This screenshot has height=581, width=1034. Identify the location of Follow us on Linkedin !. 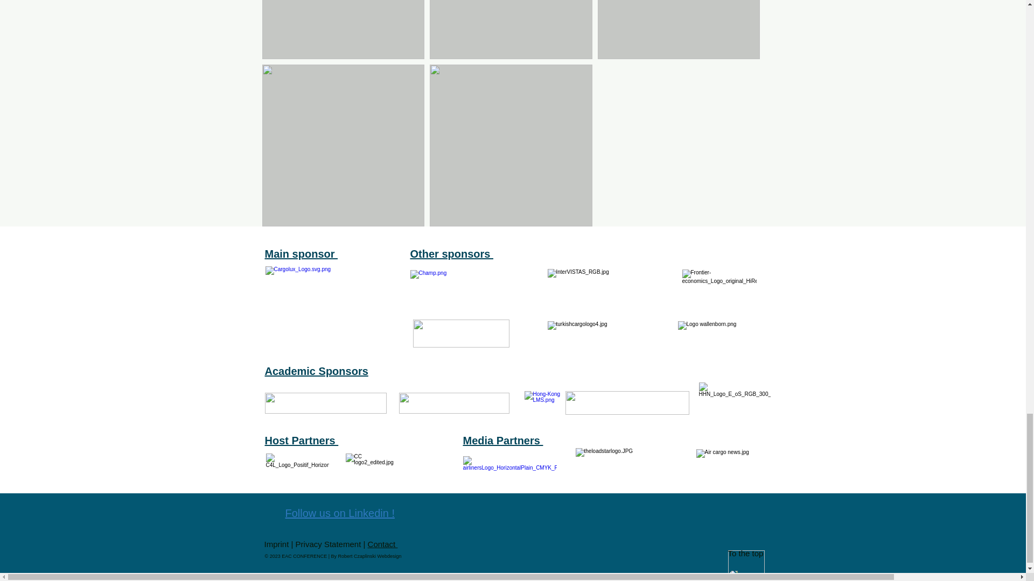
(340, 513).